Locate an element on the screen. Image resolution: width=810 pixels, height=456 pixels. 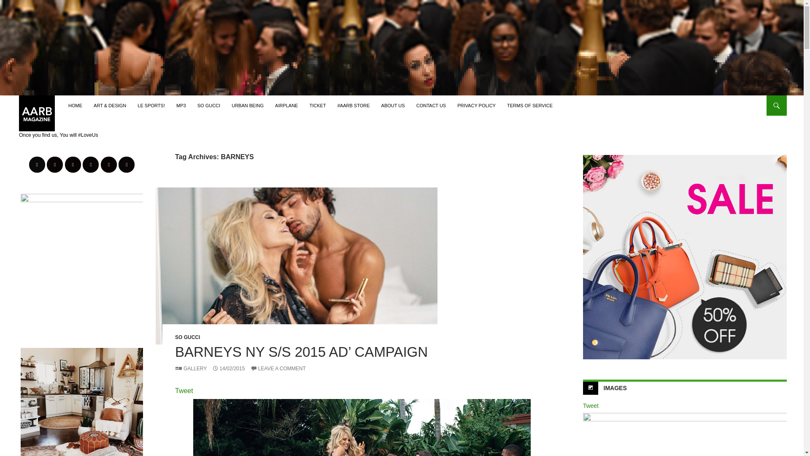
IMAGES is located at coordinates (615, 388).